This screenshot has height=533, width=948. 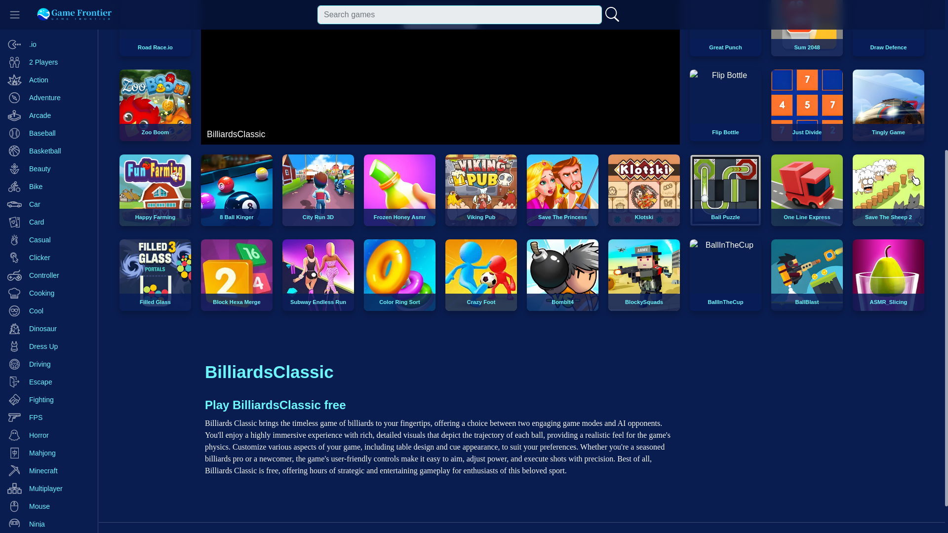 What do you see at coordinates (48, 192) in the screenshot?
I see `FPS` at bounding box center [48, 192].